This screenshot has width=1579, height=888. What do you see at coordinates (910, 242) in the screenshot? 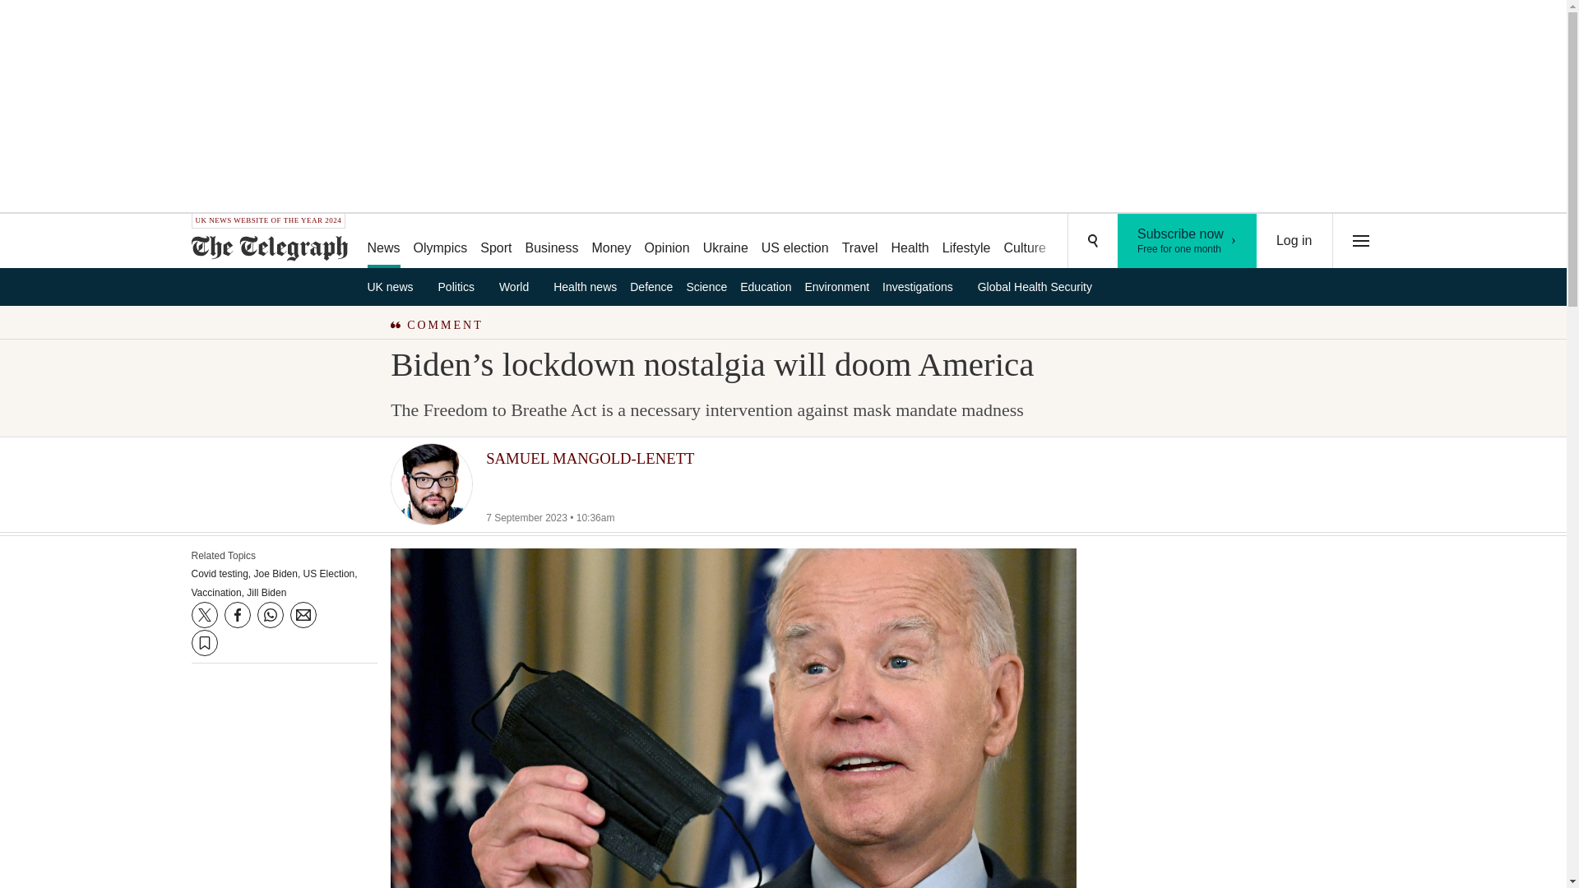
I see `Health` at bounding box center [910, 242].